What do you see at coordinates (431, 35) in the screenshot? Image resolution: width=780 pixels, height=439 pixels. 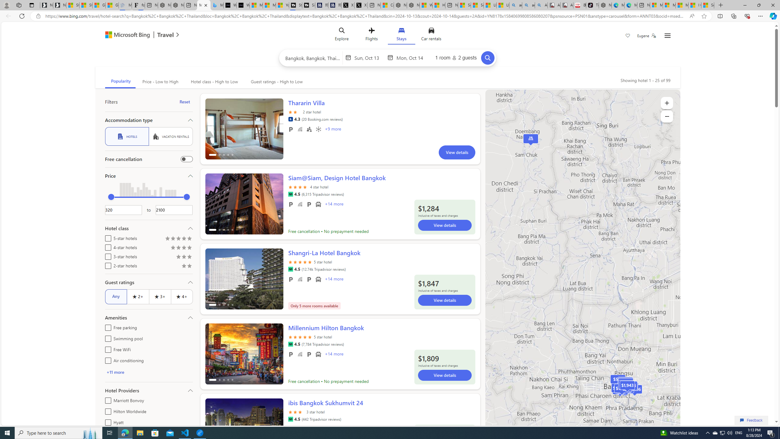 I see `Car rentals` at bounding box center [431, 35].